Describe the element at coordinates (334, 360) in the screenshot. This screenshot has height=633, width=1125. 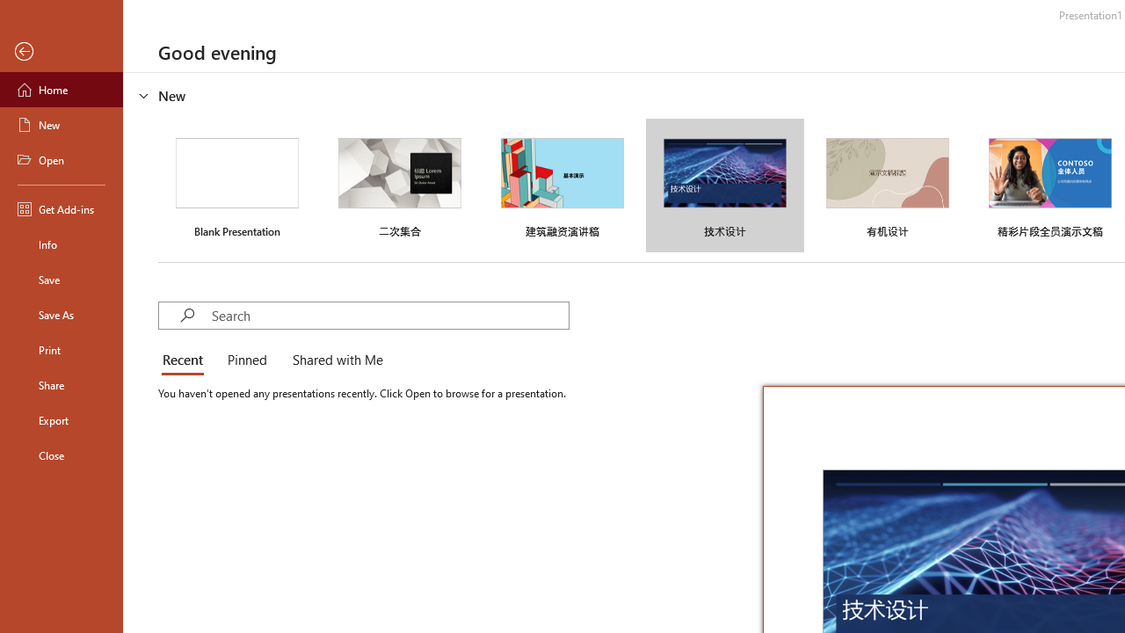
I see `Shared with Me` at that location.